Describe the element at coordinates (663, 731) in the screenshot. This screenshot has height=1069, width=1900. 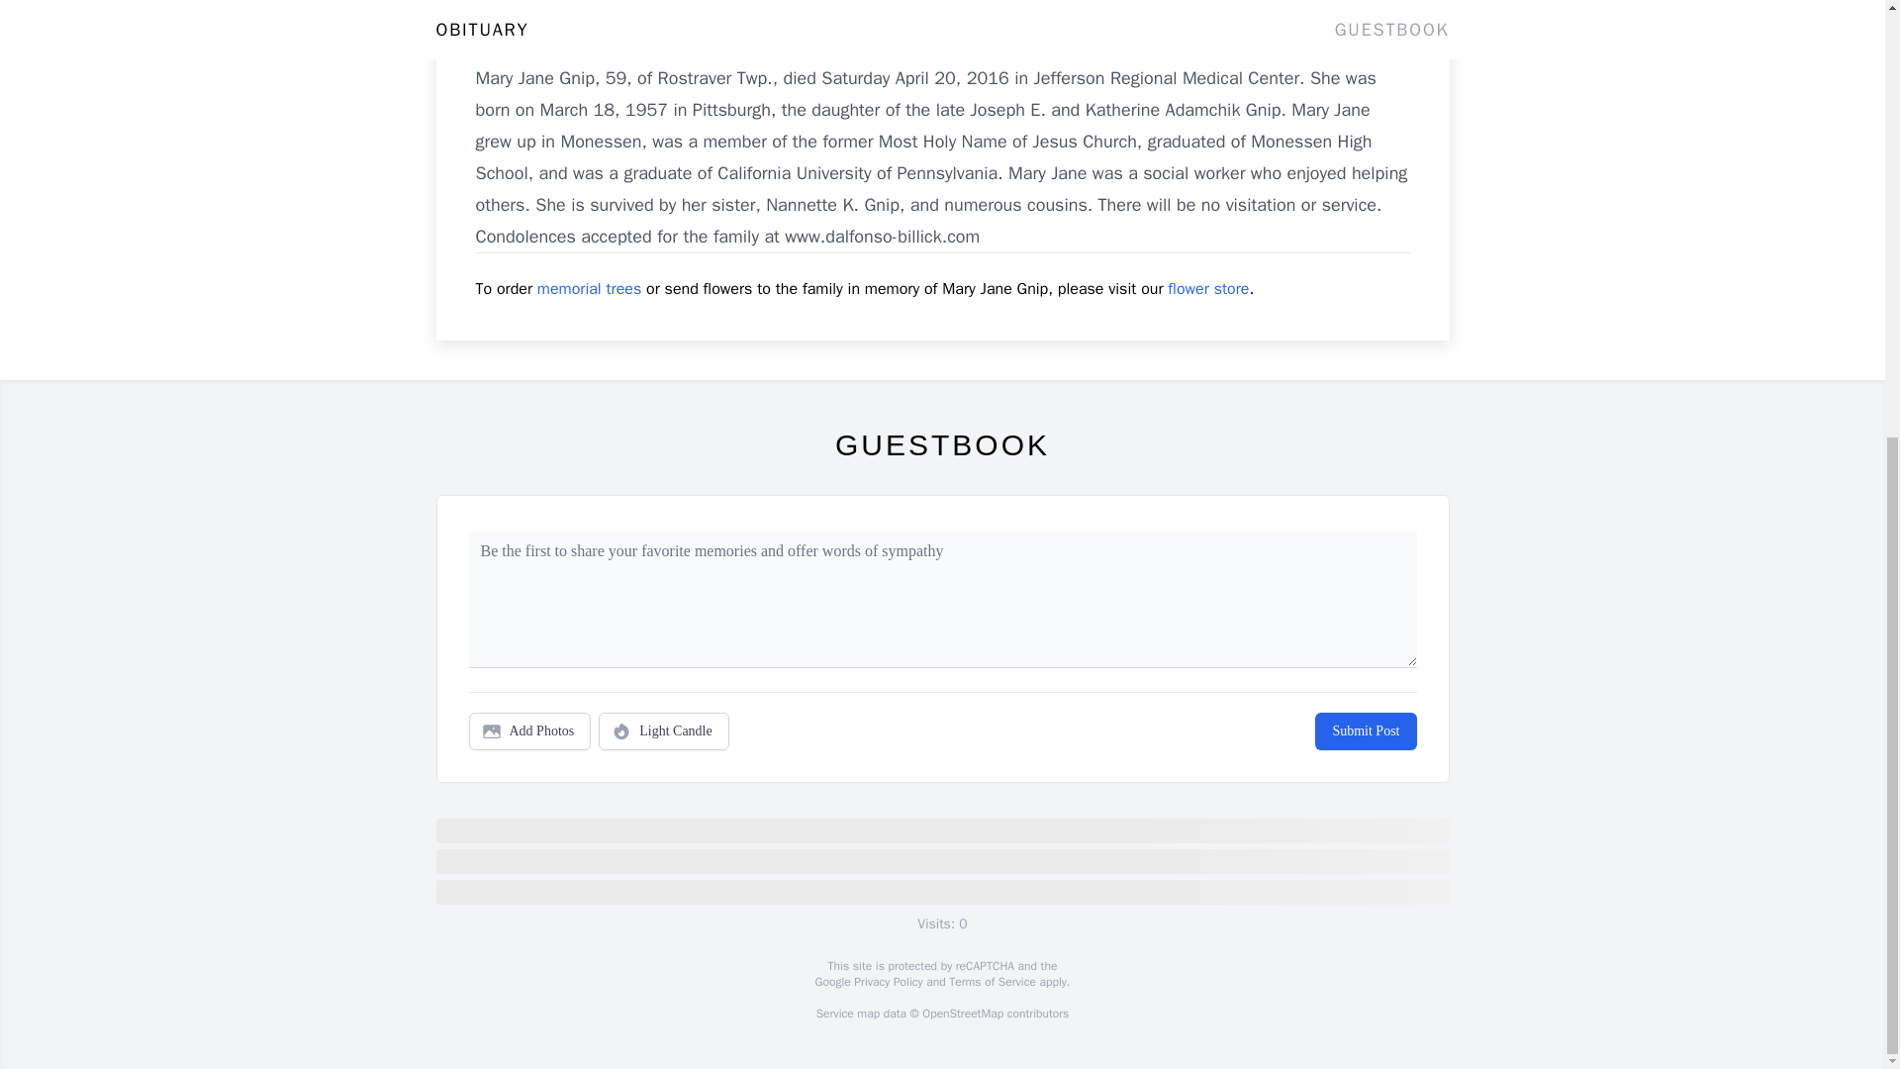
I see `Light Candle` at that location.